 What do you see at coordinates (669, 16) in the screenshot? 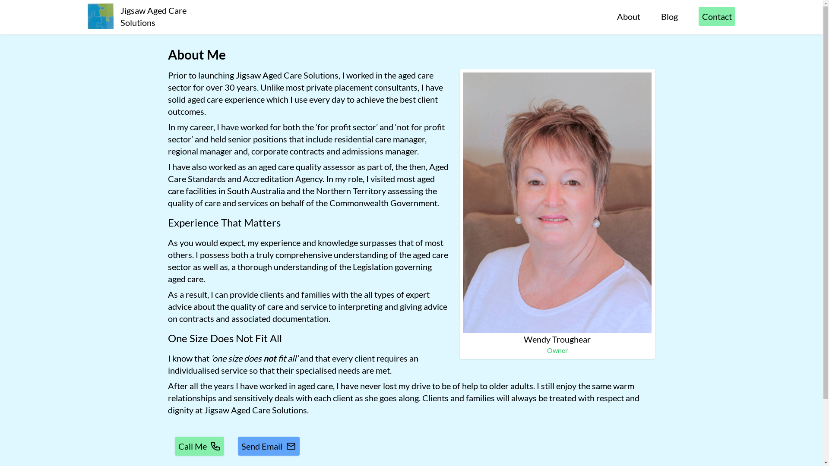
I see `Blog` at bounding box center [669, 16].